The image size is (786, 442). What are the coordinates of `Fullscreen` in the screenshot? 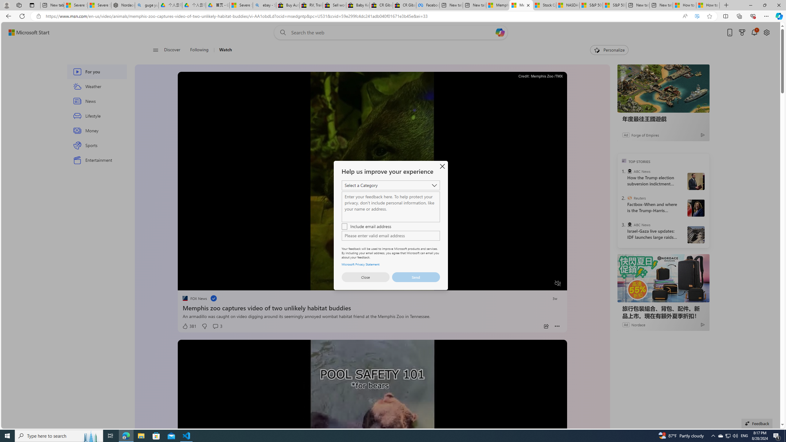 It's located at (546, 284).